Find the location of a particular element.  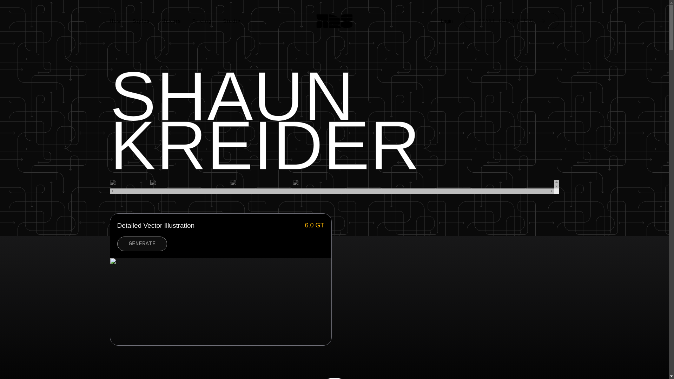

GENERATE is located at coordinates (142, 244).